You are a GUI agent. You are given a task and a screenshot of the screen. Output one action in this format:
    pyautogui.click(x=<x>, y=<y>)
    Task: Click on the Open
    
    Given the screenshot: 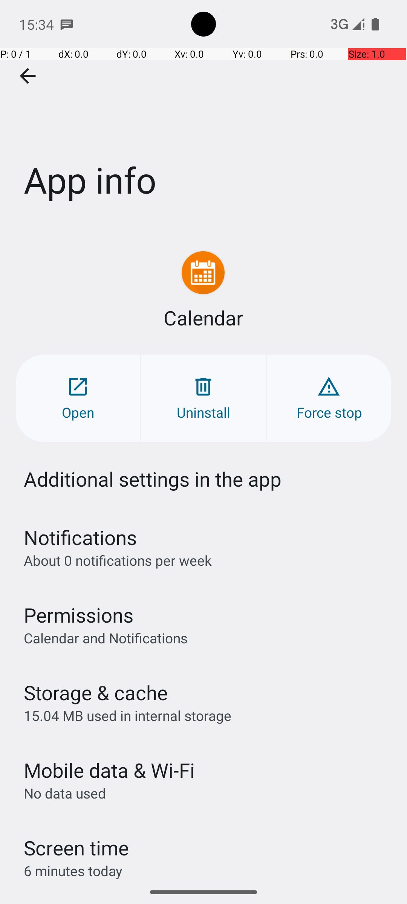 What is the action you would take?
    pyautogui.click(x=78, y=399)
    